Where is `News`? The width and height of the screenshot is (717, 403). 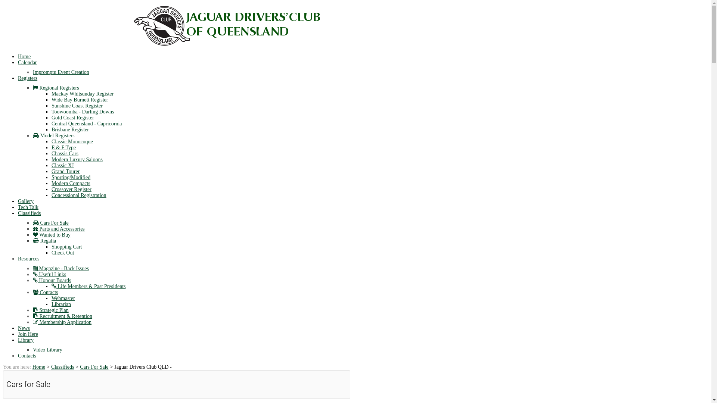
News is located at coordinates (24, 328).